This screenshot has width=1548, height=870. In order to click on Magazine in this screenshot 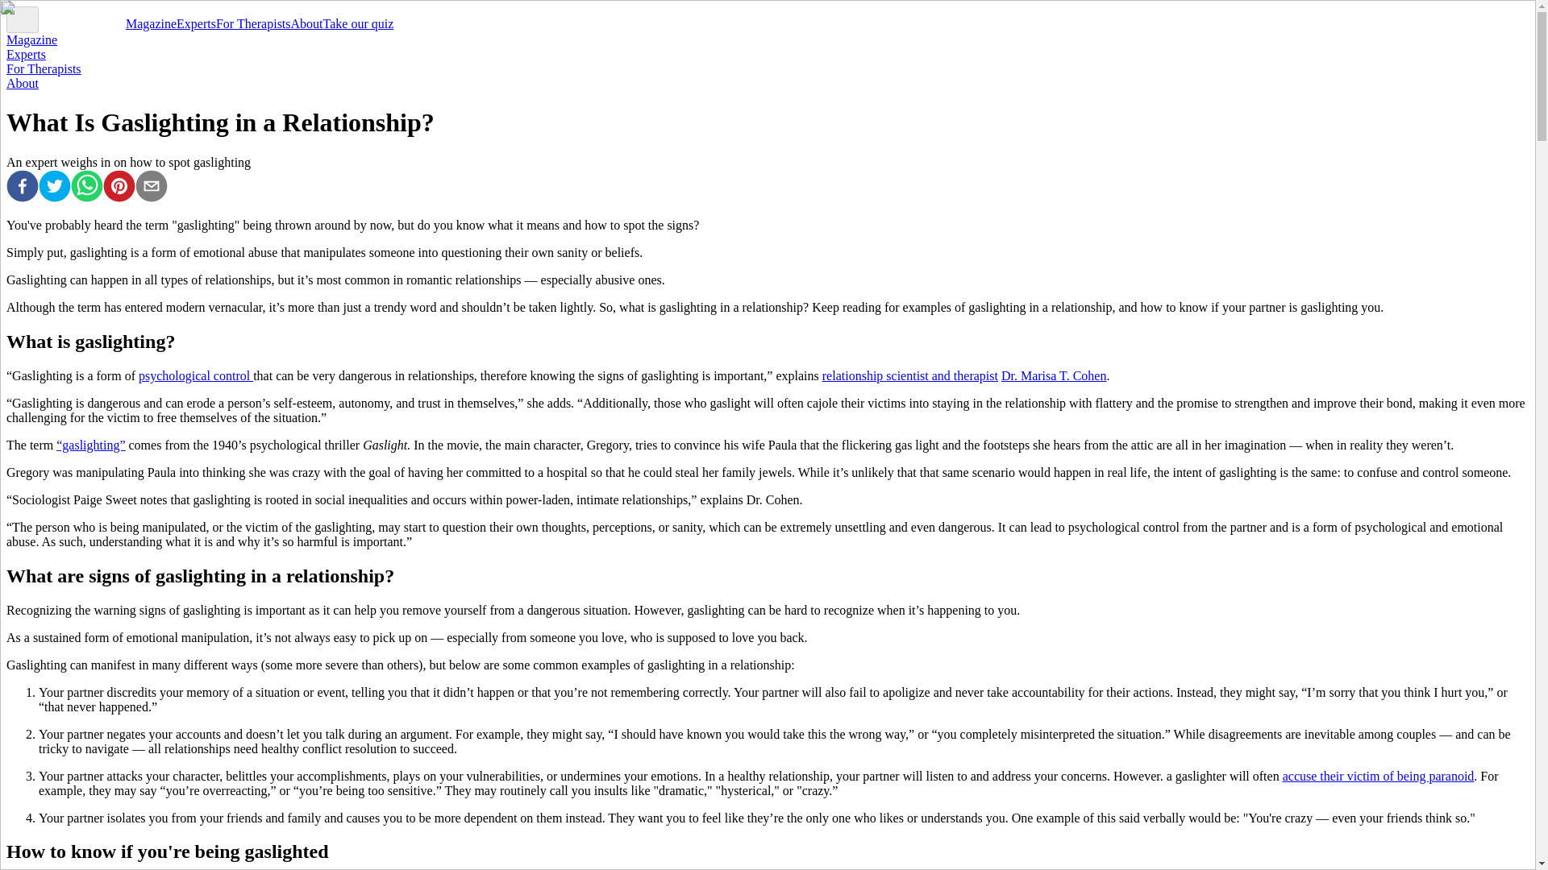, I will do `click(31, 40)`.